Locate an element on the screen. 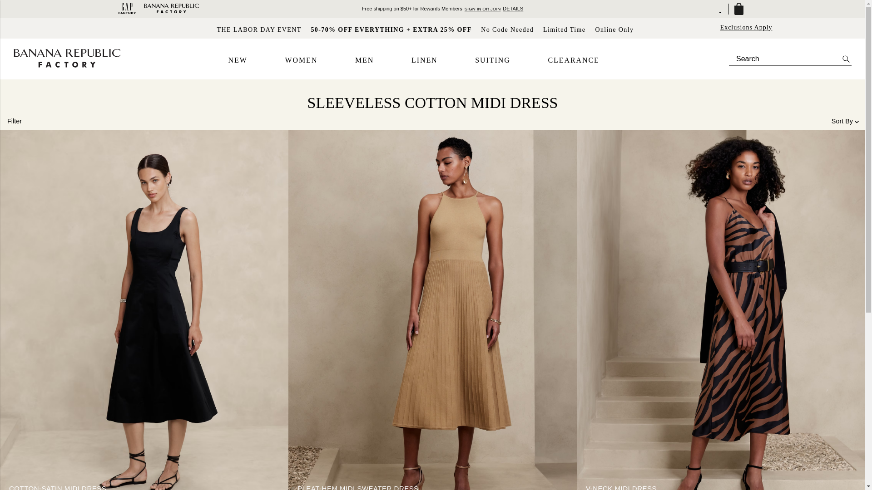 This screenshot has height=490, width=872. Bag is located at coordinates (738, 9).